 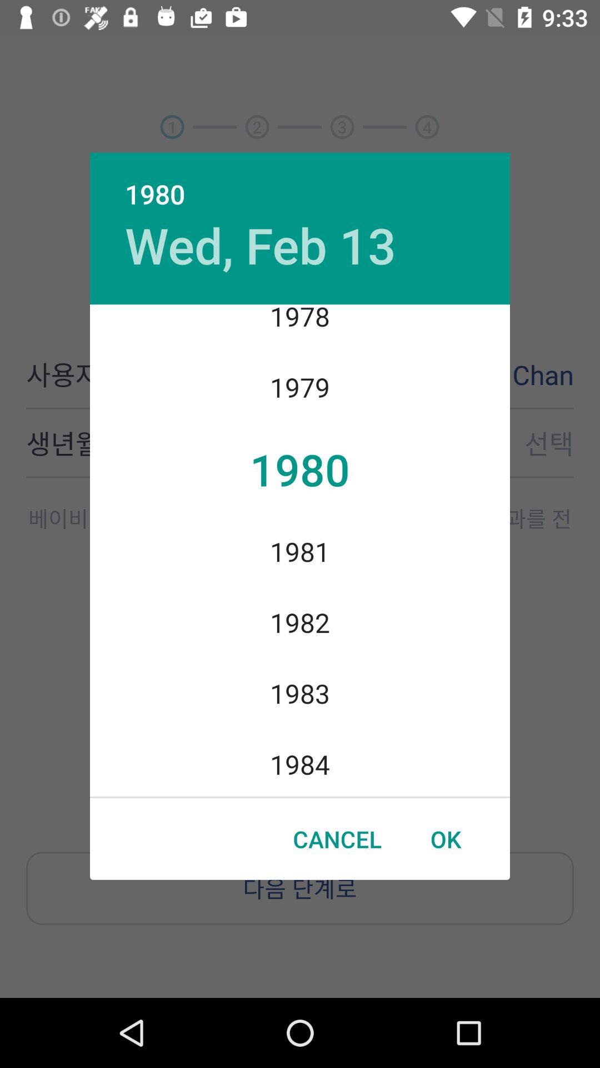 What do you see at coordinates (446, 839) in the screenshot?
I see `flip until the ok icon` at bounding box center [446, 839].